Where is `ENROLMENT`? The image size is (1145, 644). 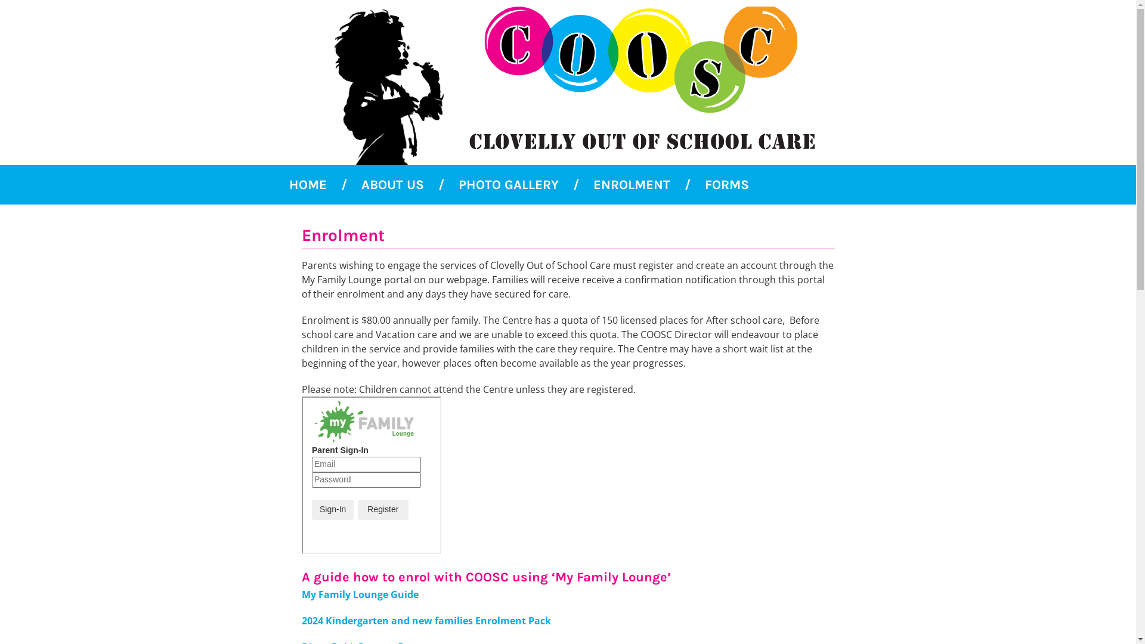
ENROLMENT is located at coordinates (621, 185).